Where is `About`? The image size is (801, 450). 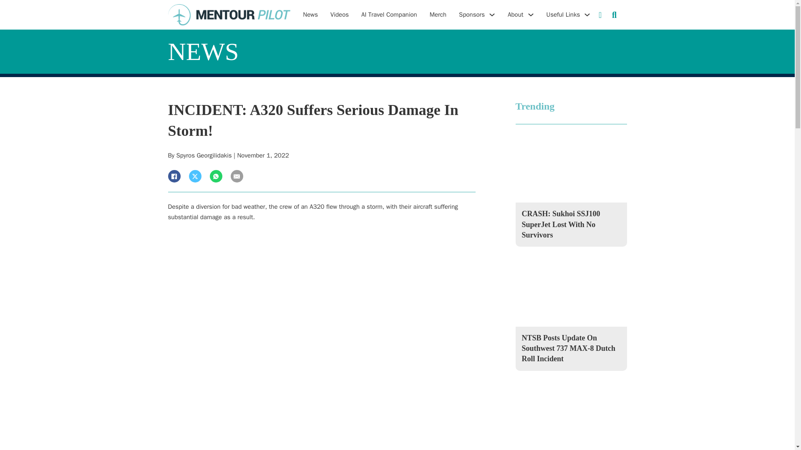 About is located at coordinates (515, 15).